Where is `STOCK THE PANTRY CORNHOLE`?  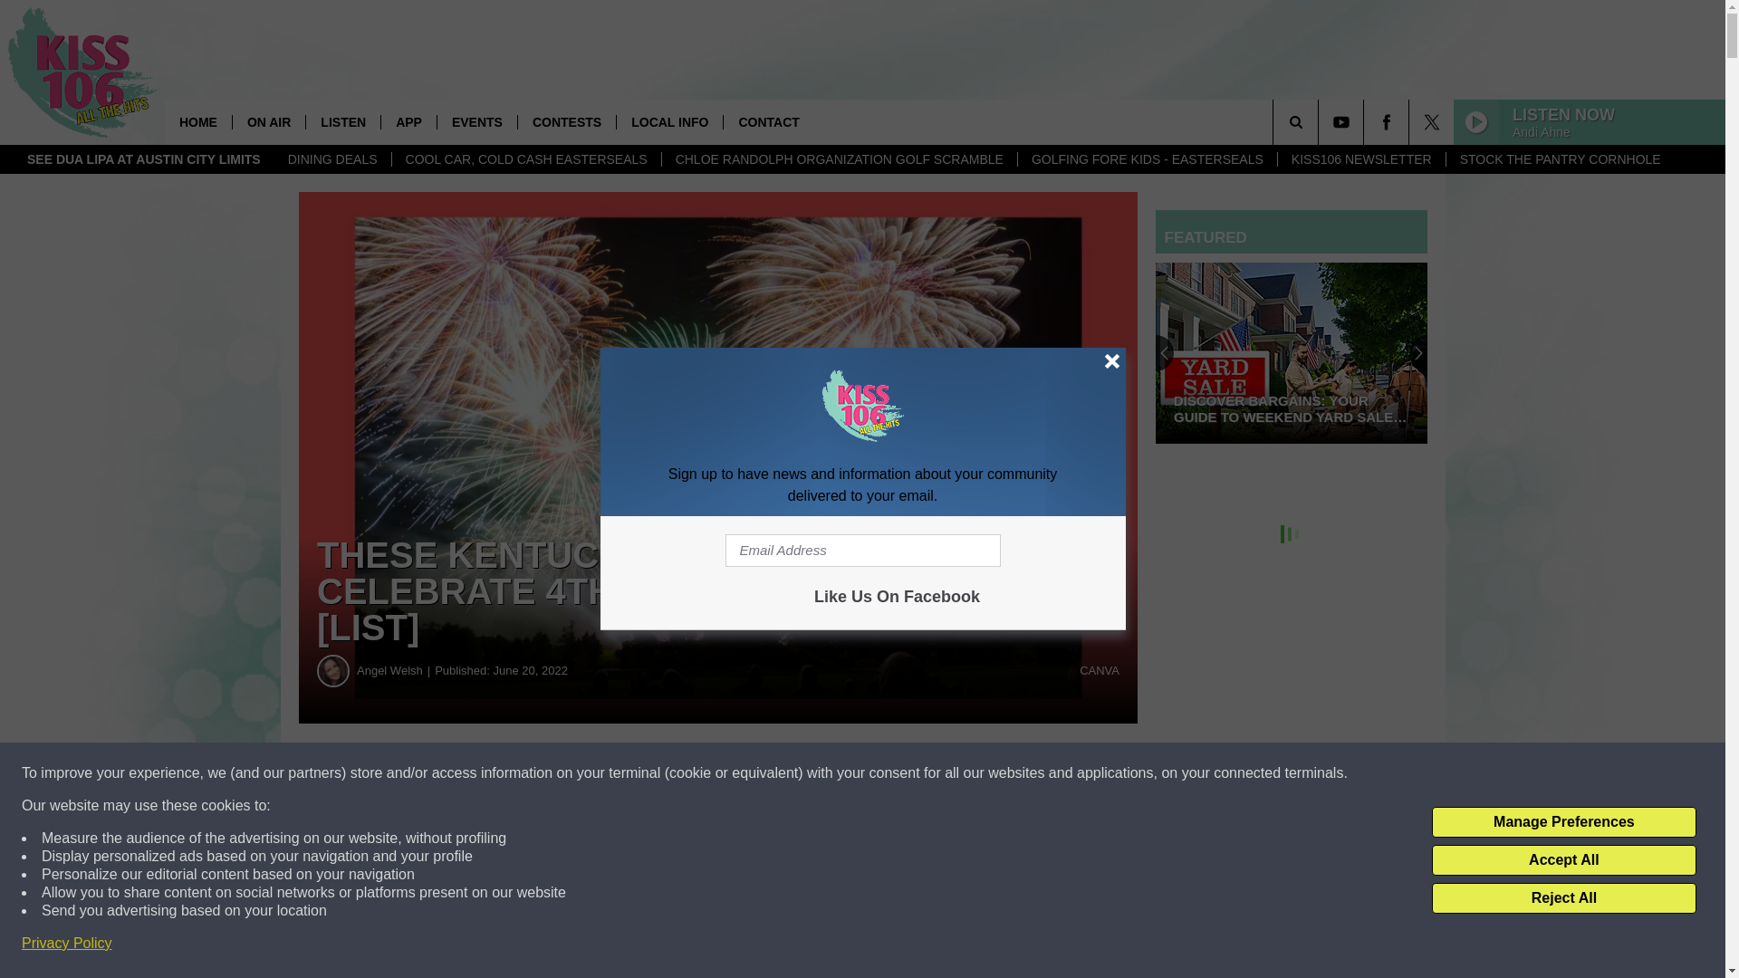
STOCK THE PANTRY CORNHOLE is located at coordinates (1560, 159).